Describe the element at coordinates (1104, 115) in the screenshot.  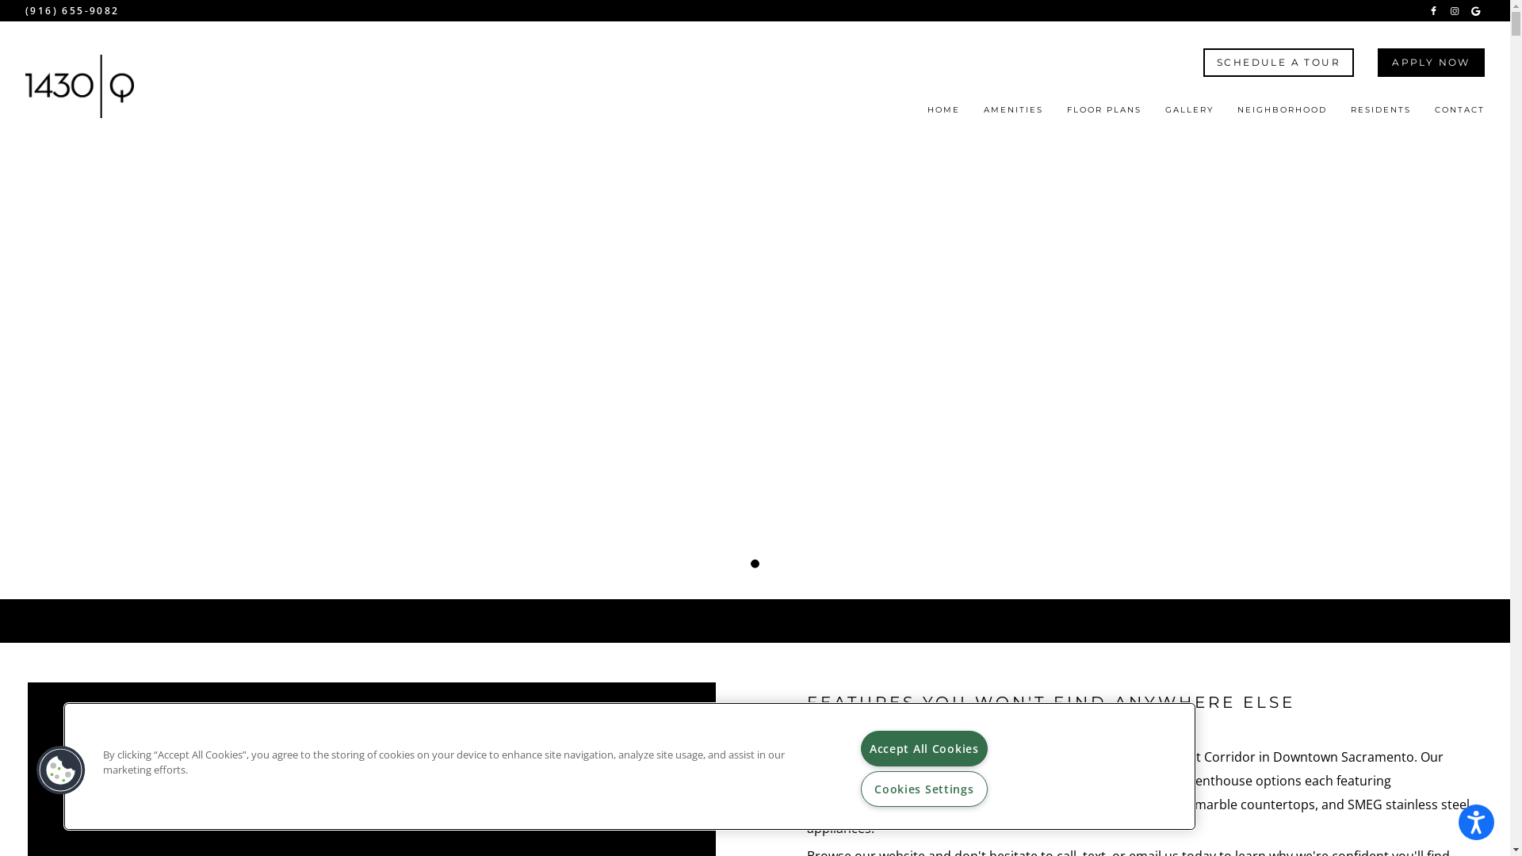
I see `FLOOR PLANS` at that location.